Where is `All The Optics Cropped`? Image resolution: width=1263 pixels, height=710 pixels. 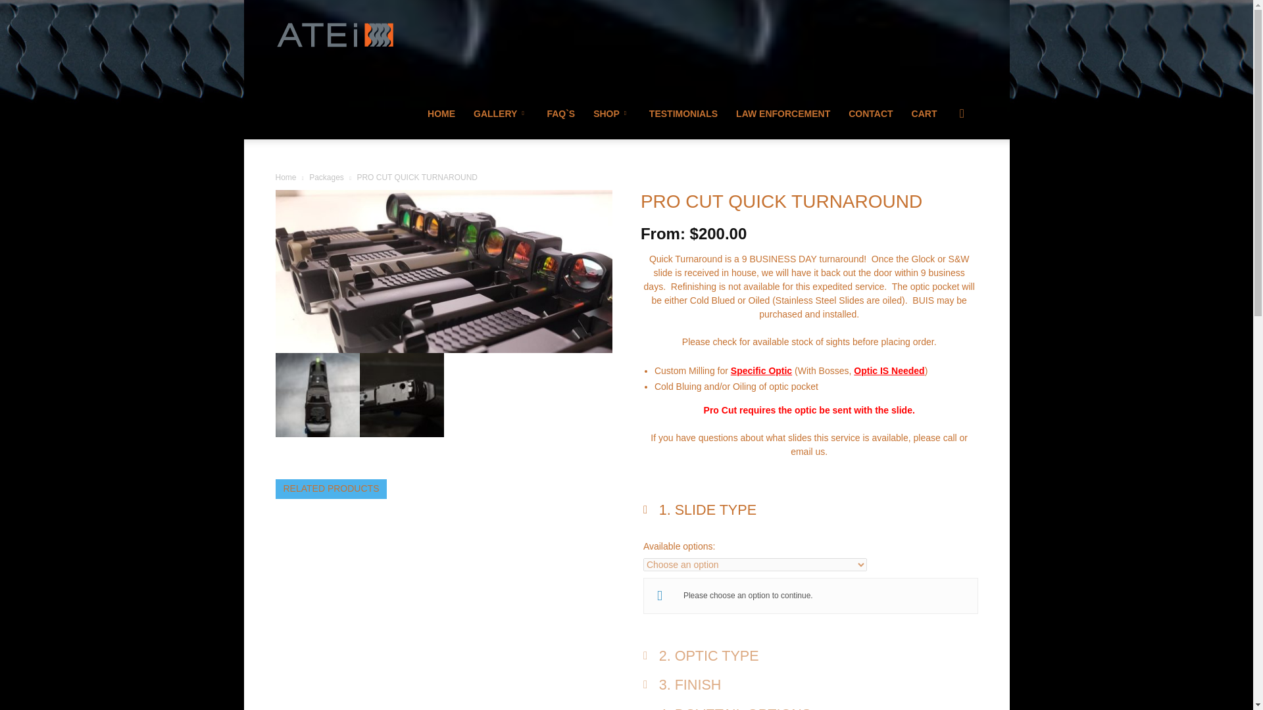
All The Optics Cropped is located at coordinates (443, 271).